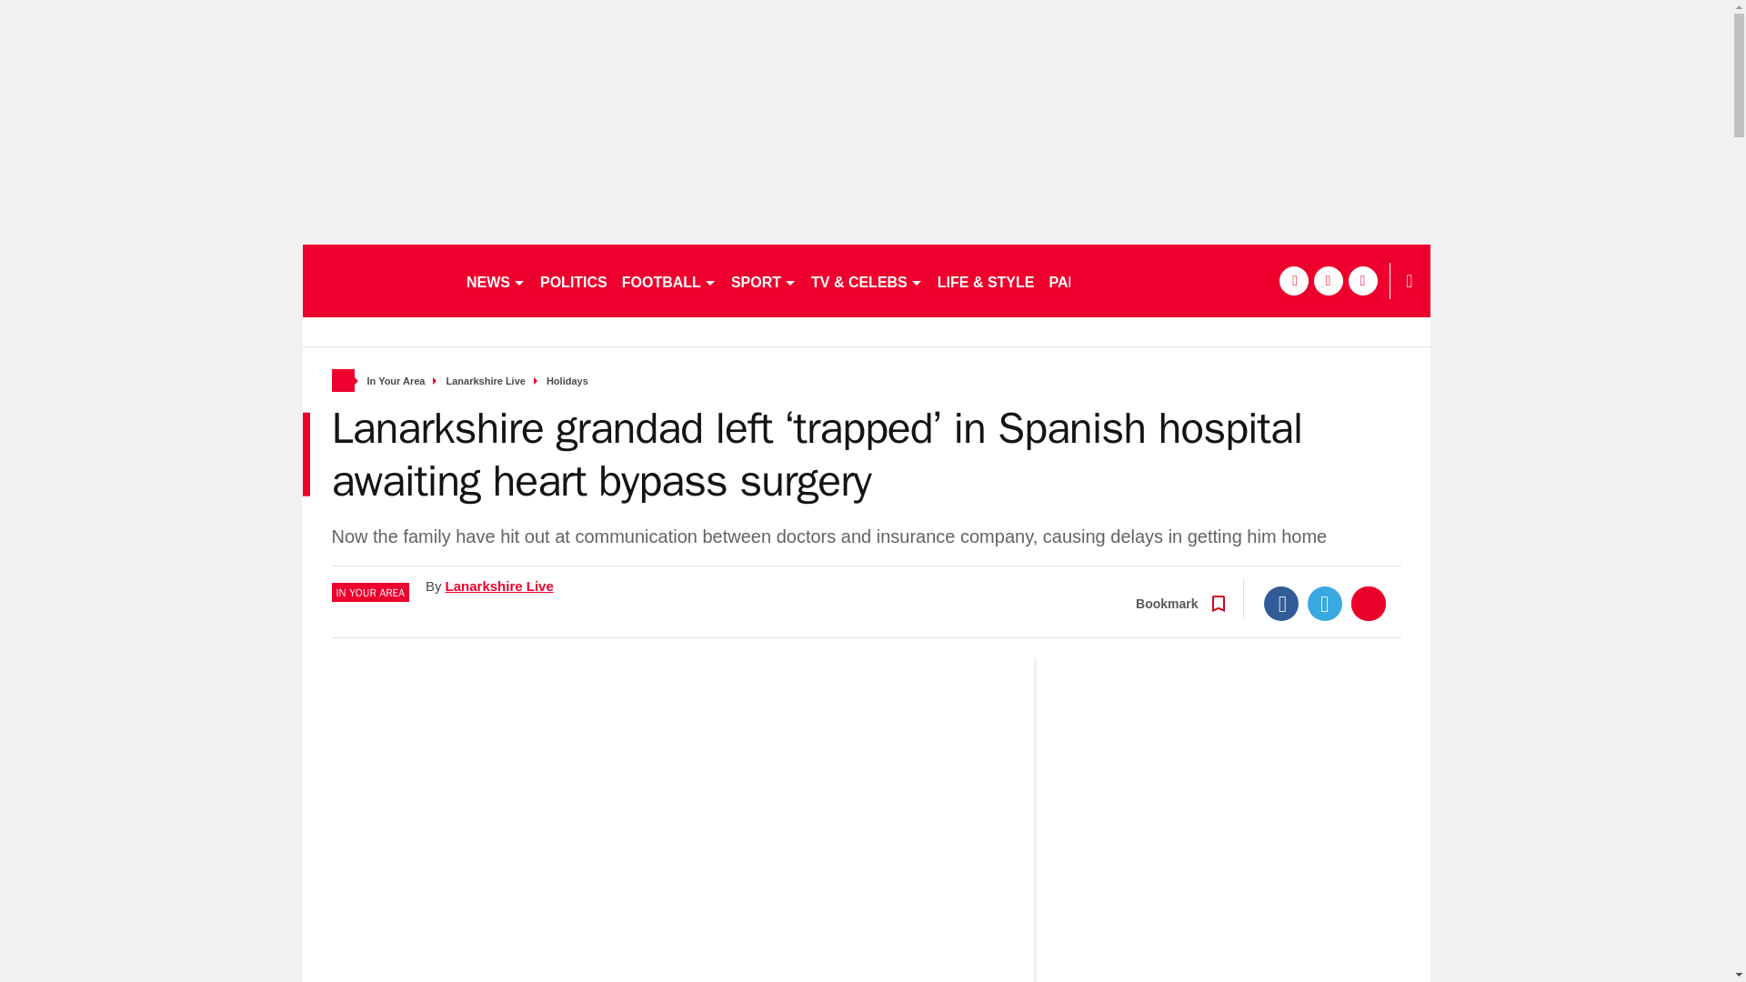 This screenshot has width=1746, height=982. I want to click on instagram, so click(1362, 280).